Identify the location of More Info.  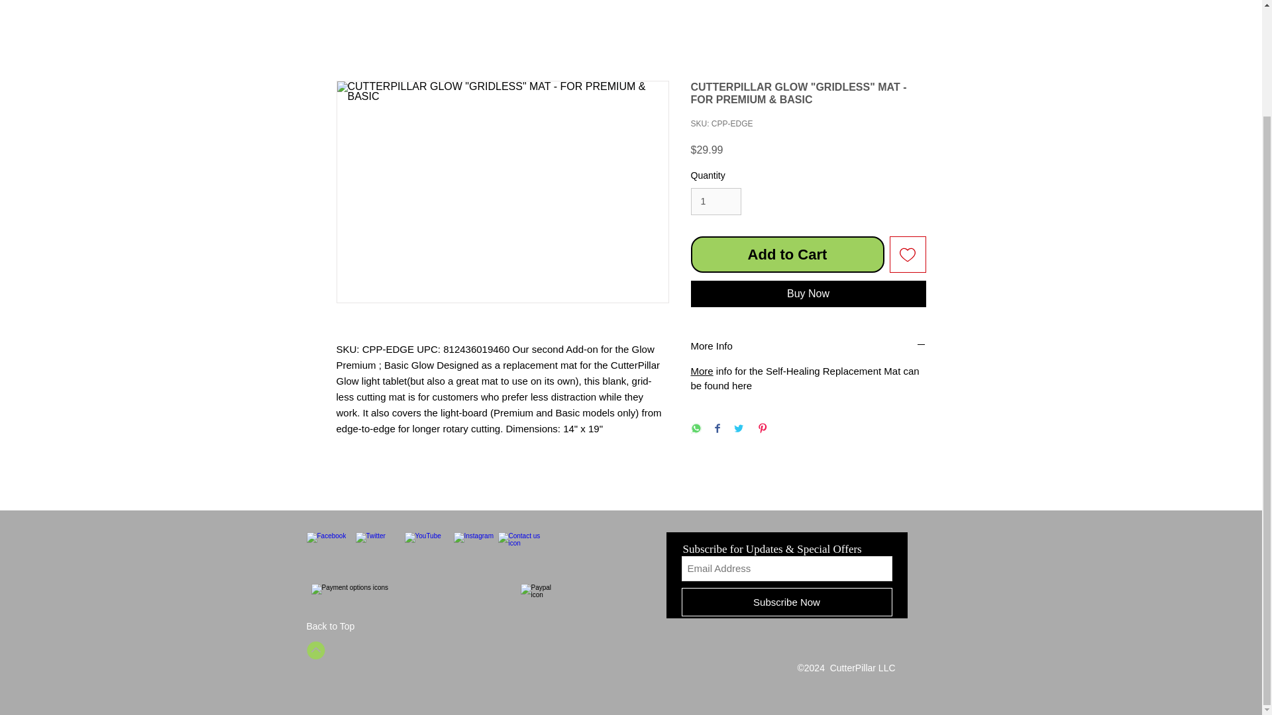
(808, 346).